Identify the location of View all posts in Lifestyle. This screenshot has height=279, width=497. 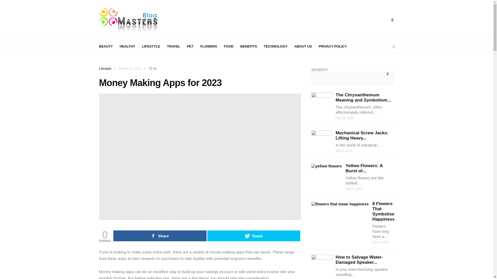
(105, 69).